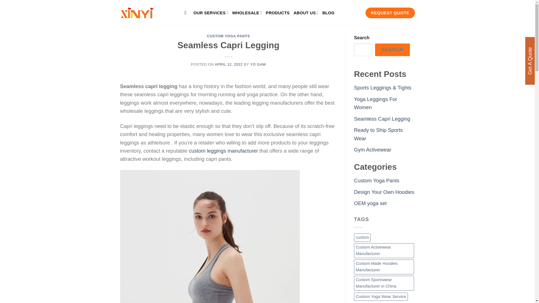 The width and height of the screenshot is (539, 303). Describe the element at coordinates (148, 13) in the screenshot. I see `OemYogaWear - yoga clothing manufacturer` at that location.